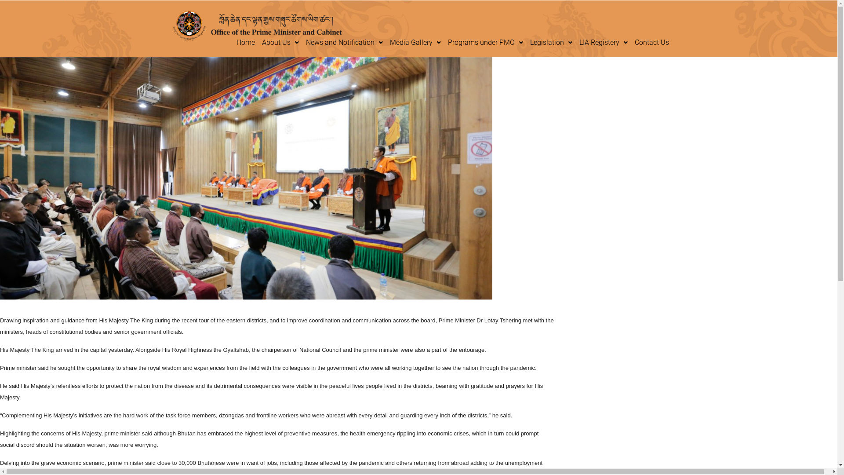  What do you see at coordinates (551, 43) in the screenshot?
I see `Legislation` at bounding box center [551, 43].